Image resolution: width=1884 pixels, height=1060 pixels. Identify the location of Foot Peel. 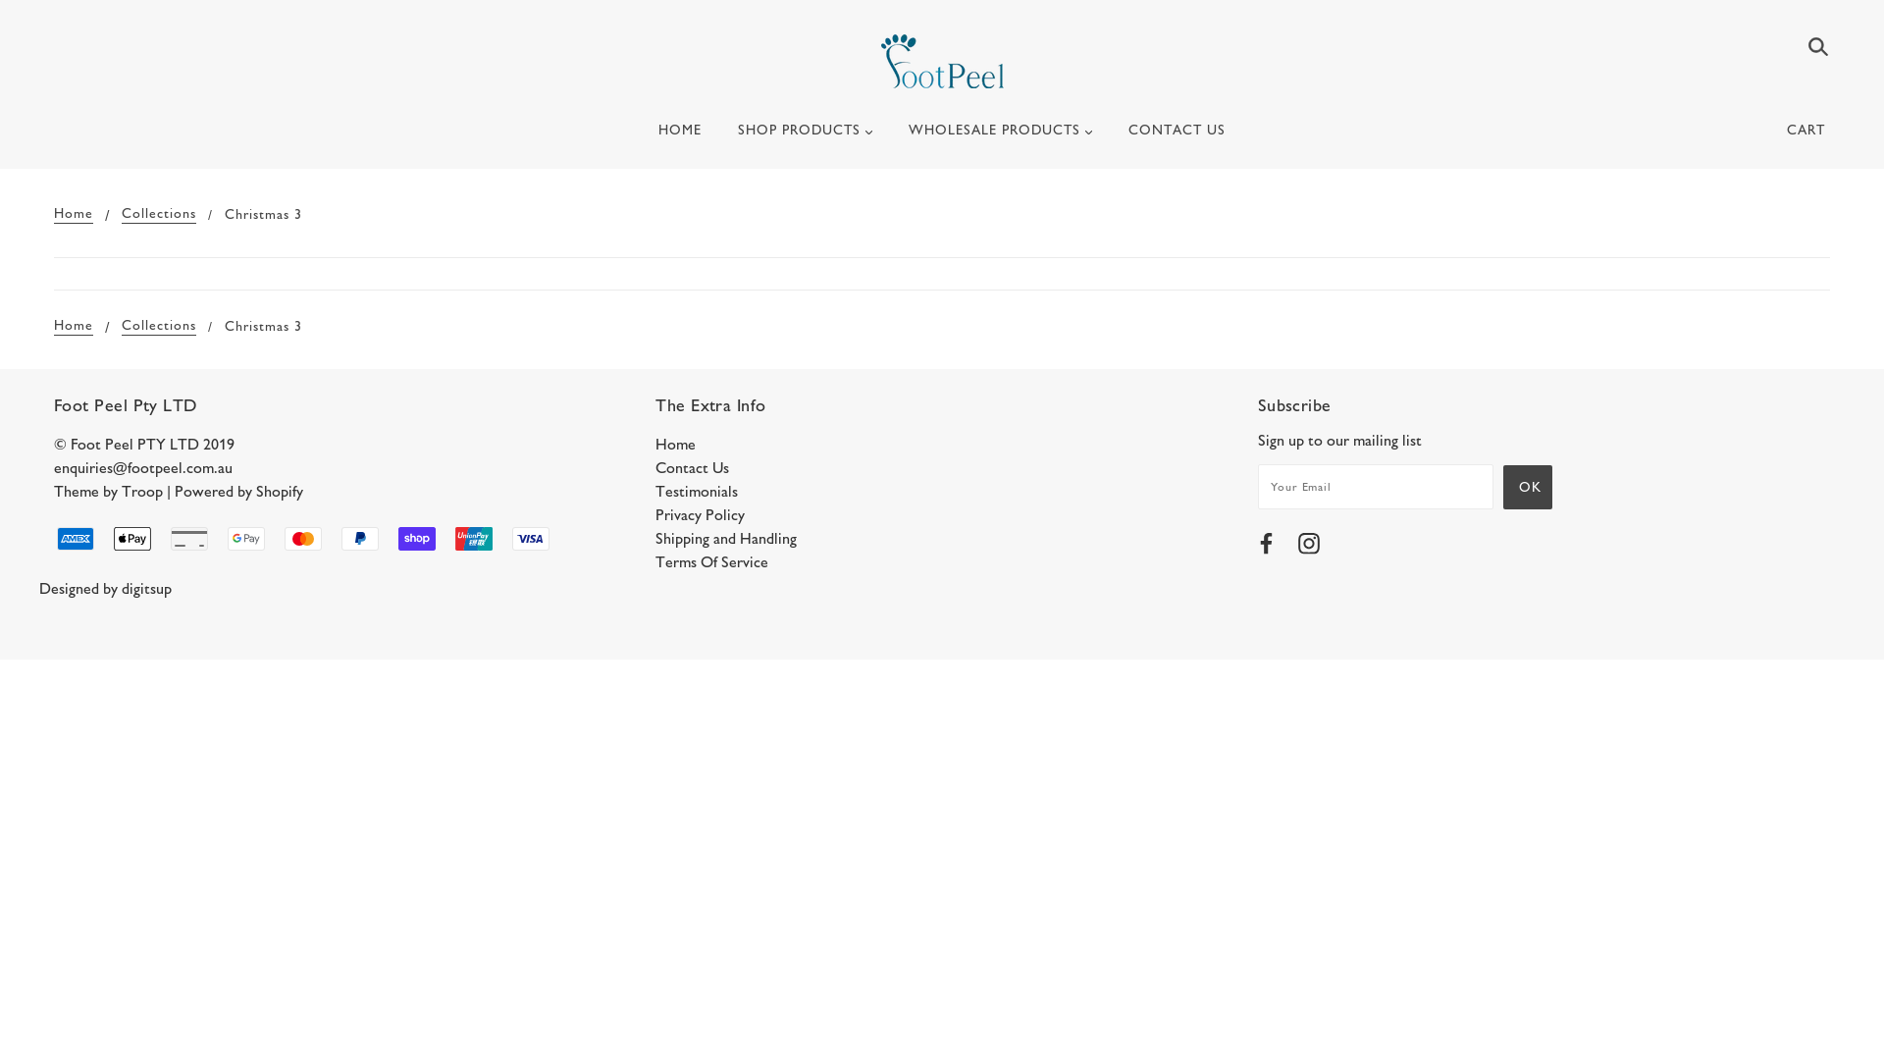
(942, 61).